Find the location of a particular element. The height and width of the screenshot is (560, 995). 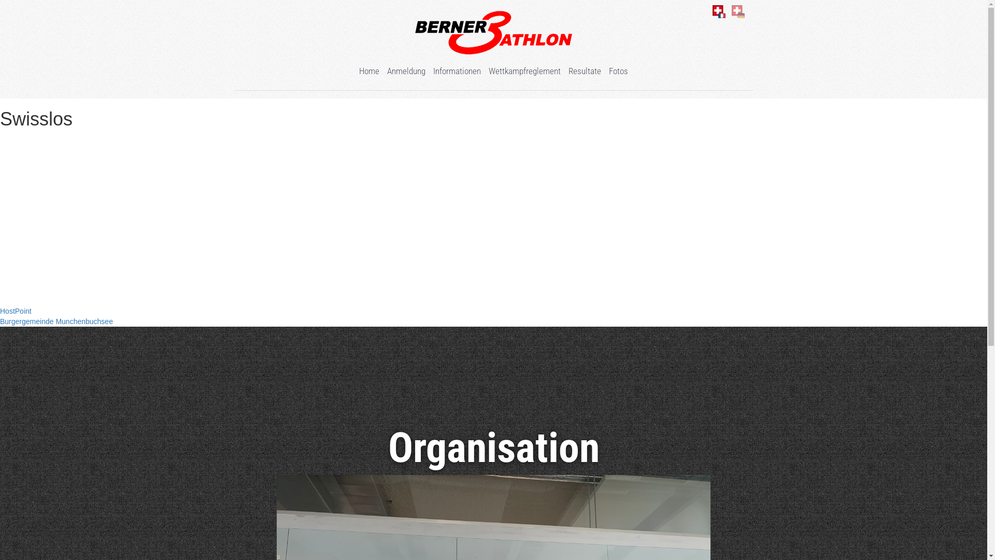

Home is located at coordinates (369, 71).